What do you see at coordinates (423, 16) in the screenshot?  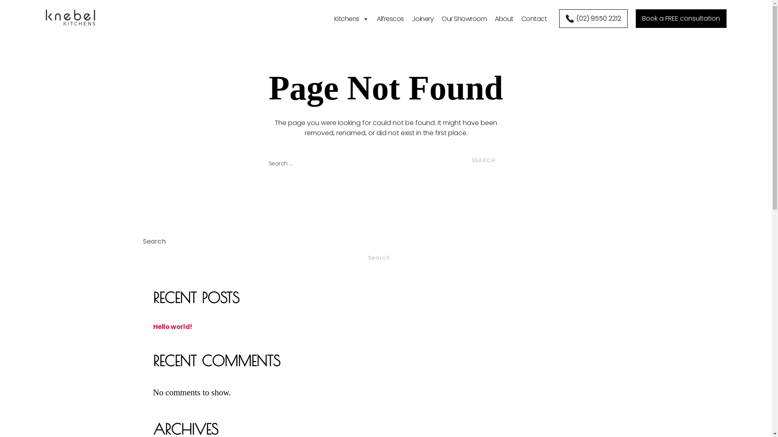 I see `Joinery` at bounding box center [423, 16].